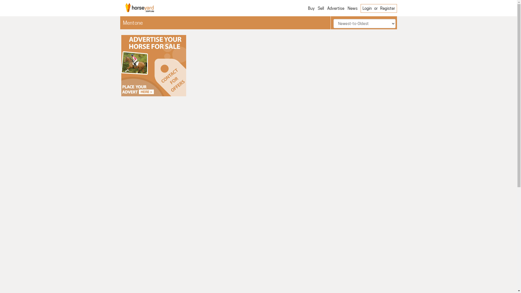 This screenshot has height=293, width=521. I want to click on Sell, so click(321, 10).